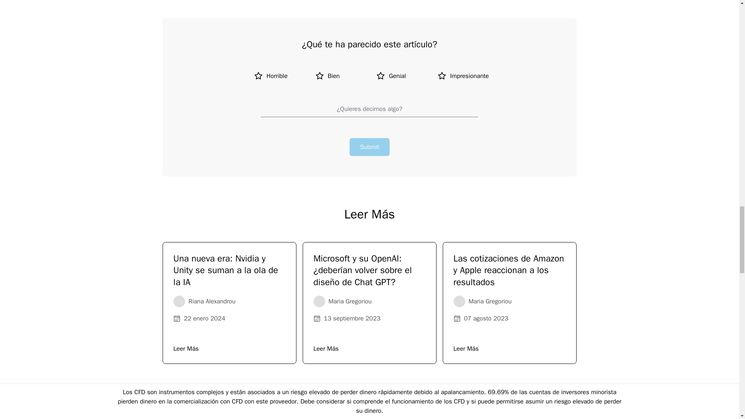 This screenshot has width=745, height=419. What do you see at coordinates (319, 301) in the screenshot?
I see `Maria Gregoriou` at bounding box center [319, 301].